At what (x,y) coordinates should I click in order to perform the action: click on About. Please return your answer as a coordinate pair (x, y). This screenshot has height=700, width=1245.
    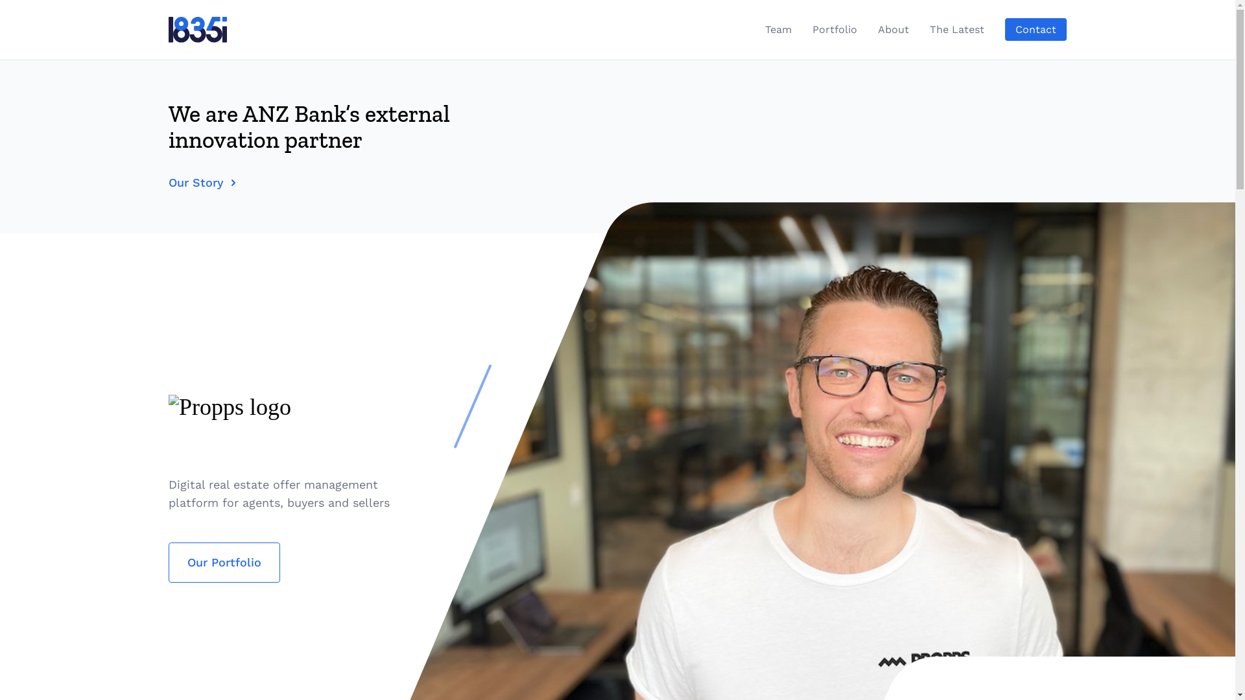
    Looking at the image, I should click on (894, 30).